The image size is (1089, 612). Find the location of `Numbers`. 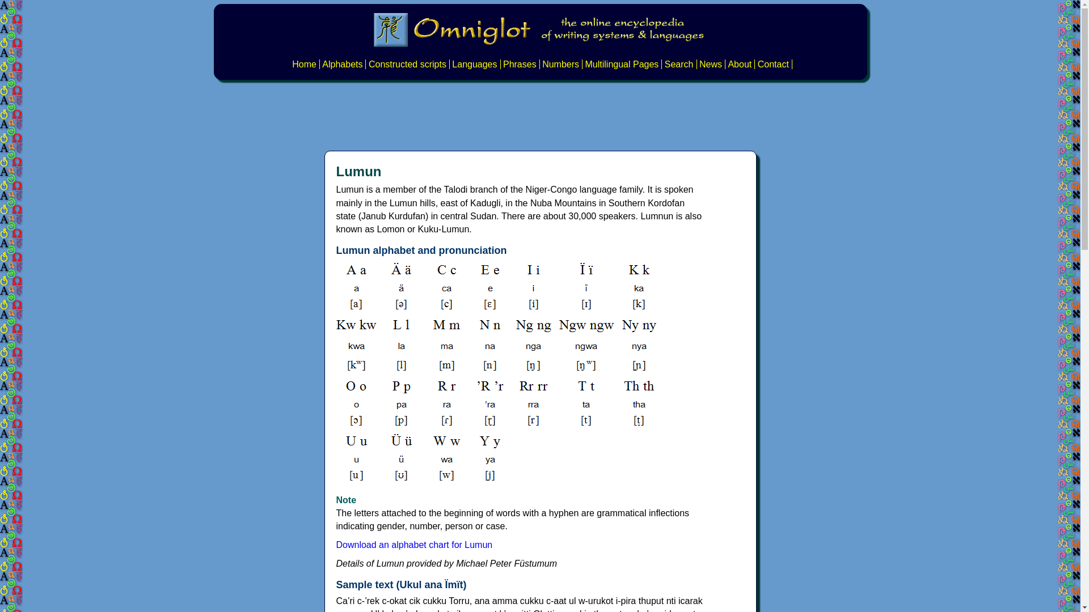

Numbers is located at coordinates (560, 64).